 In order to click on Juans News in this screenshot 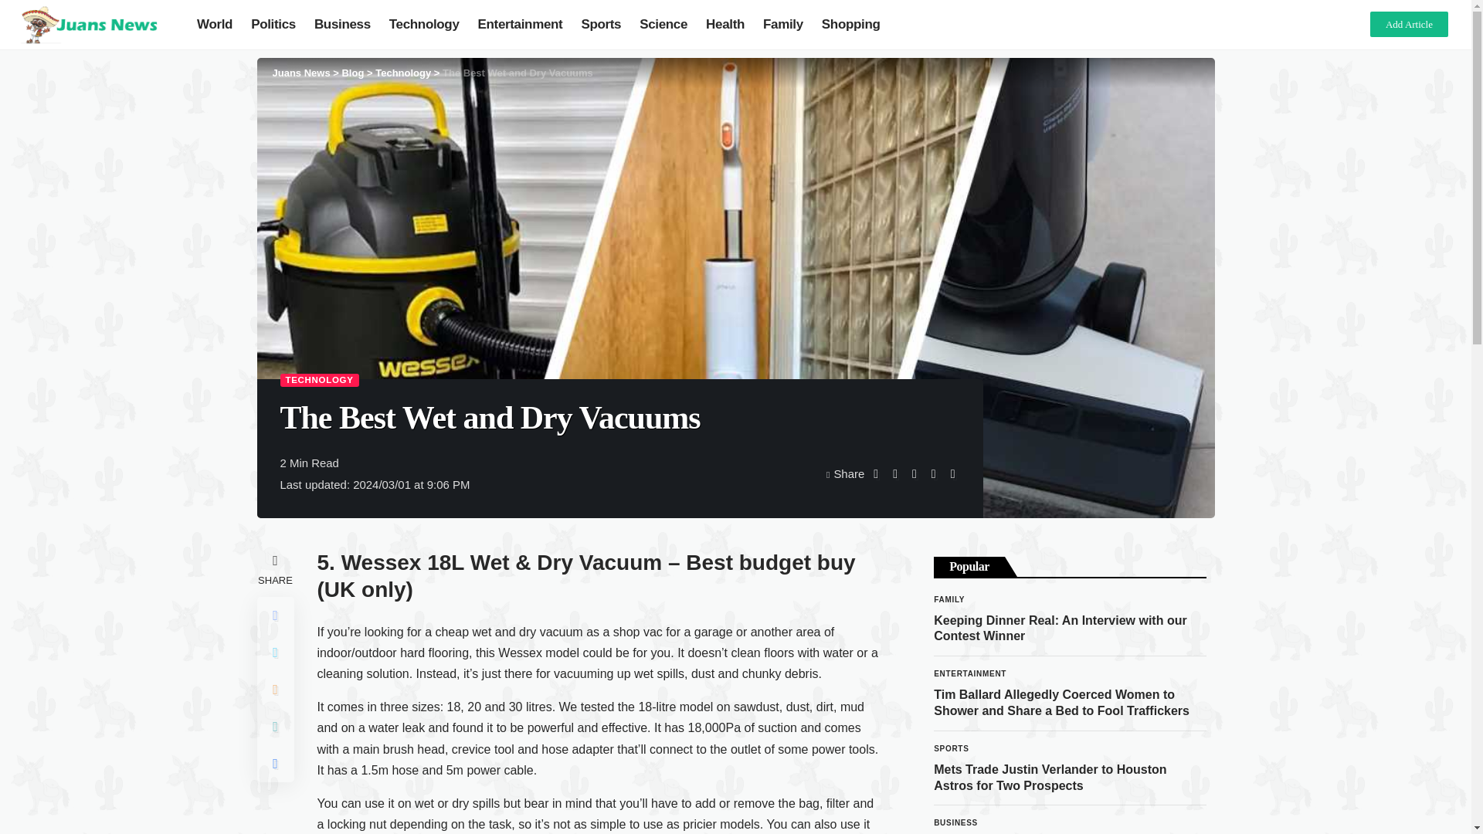, I will do `click(300, 73)`.